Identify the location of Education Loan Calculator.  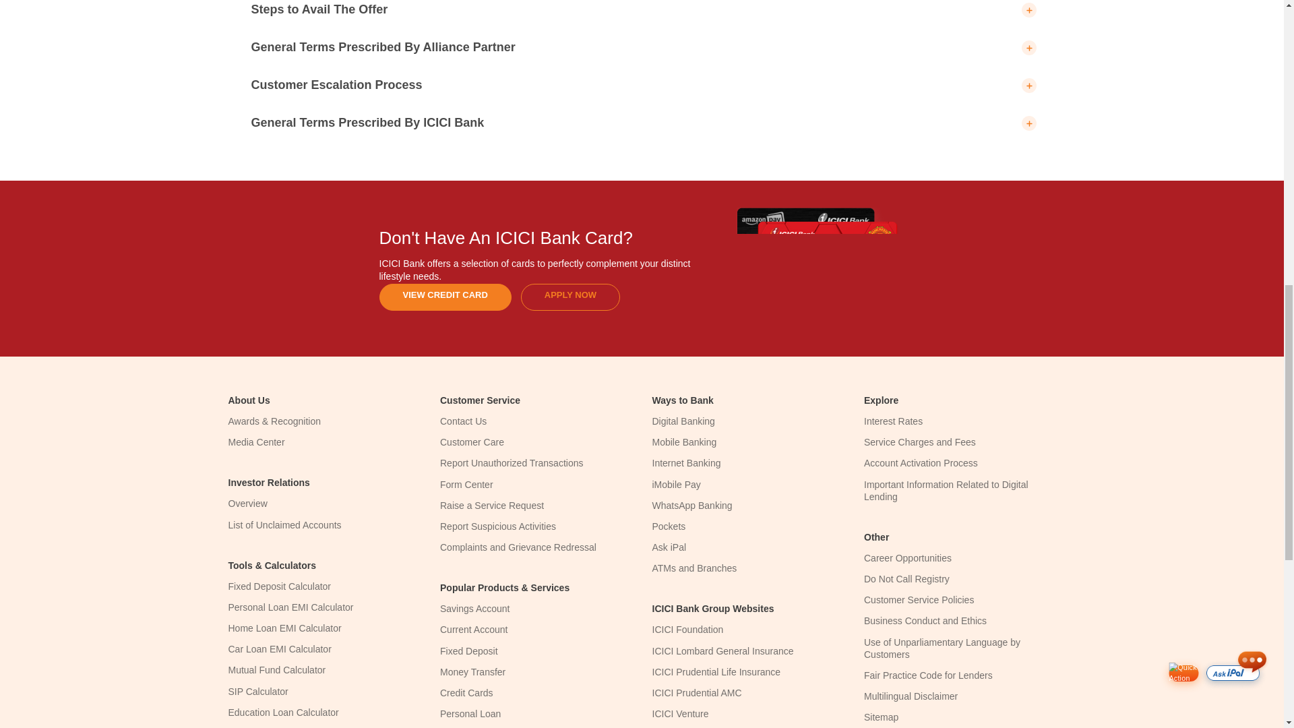
(282, 712).